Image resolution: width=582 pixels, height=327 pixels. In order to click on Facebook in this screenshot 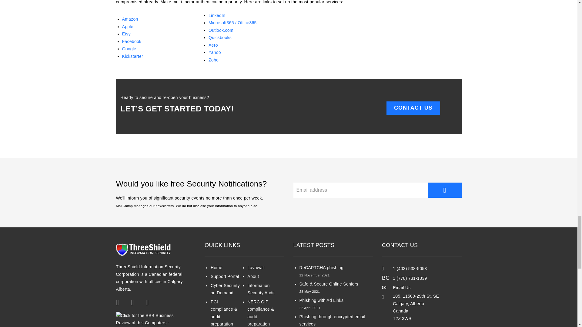, I will do `click(132, 41)`.